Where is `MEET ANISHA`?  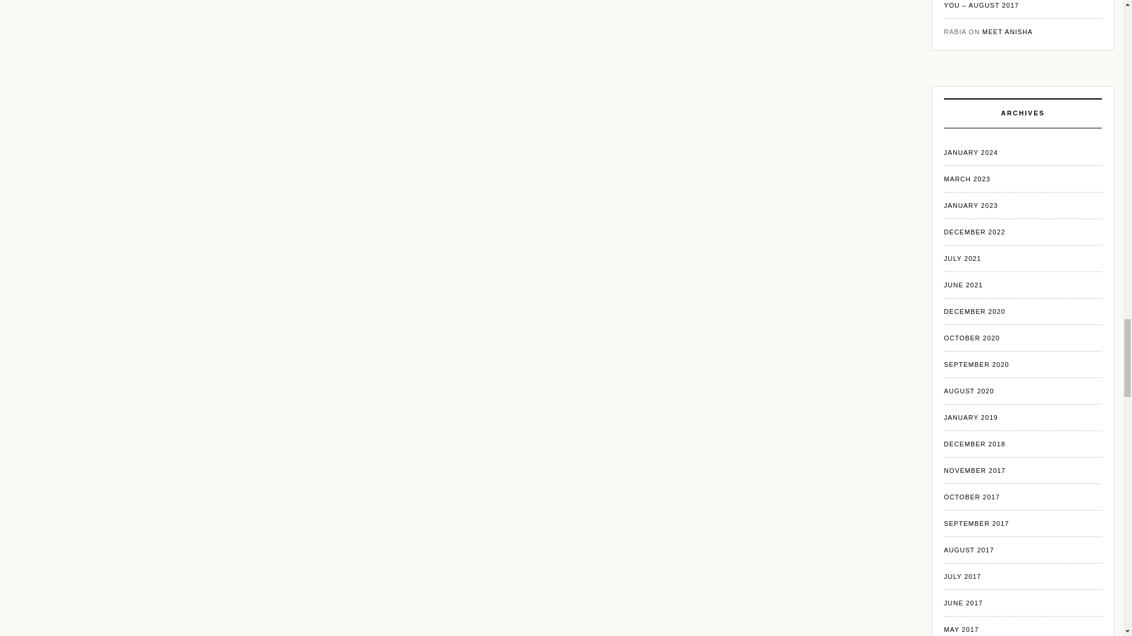 MEET ANISHA is located at coordinates (1007, 32).